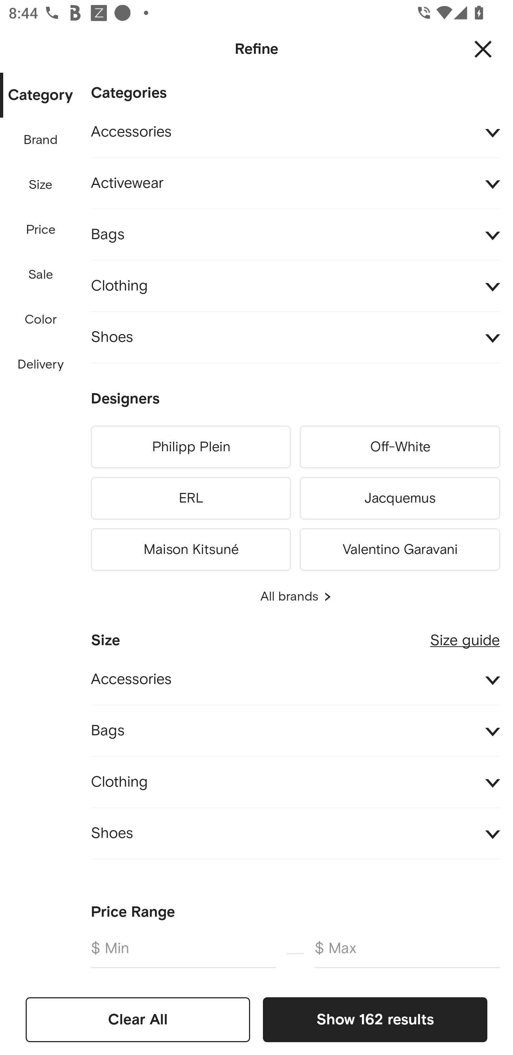 This screenshot has width=513, height=1055. What do you see at coordinates (295, 235) in the screenshot?
I see `Bags` at bounding box center [295, 235].